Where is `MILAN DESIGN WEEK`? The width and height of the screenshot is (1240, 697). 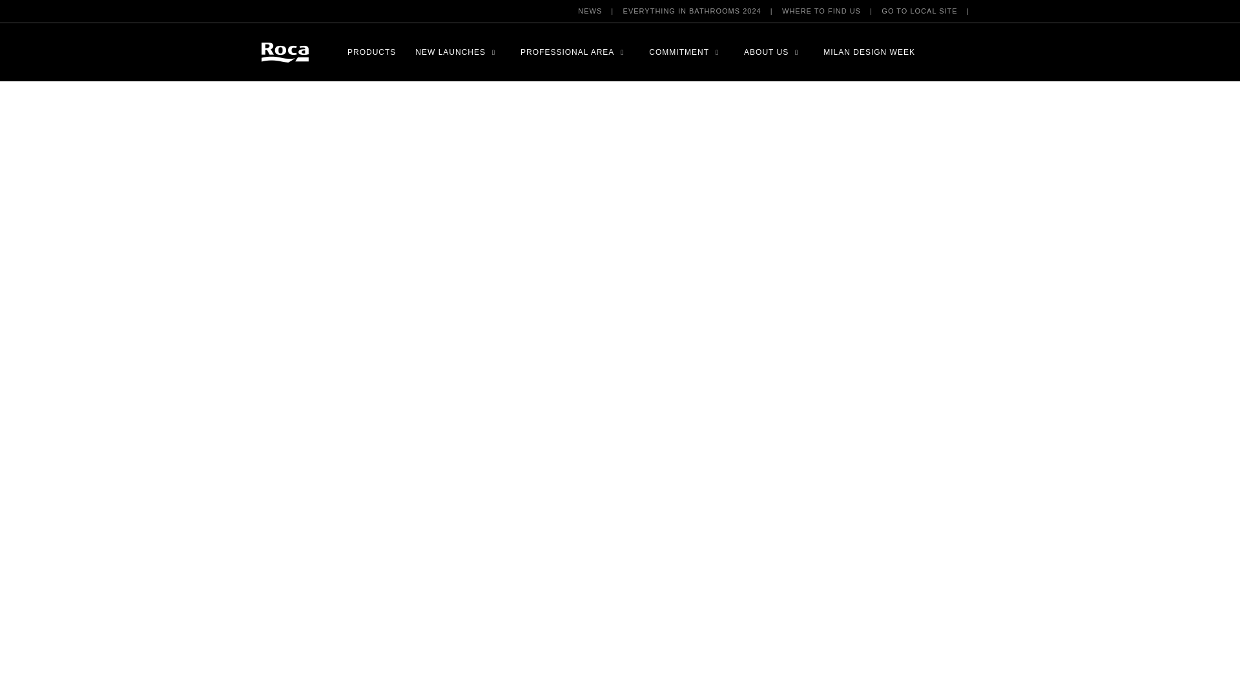
MILAN DESIGN WEEK is located at coordinates (869, 52).